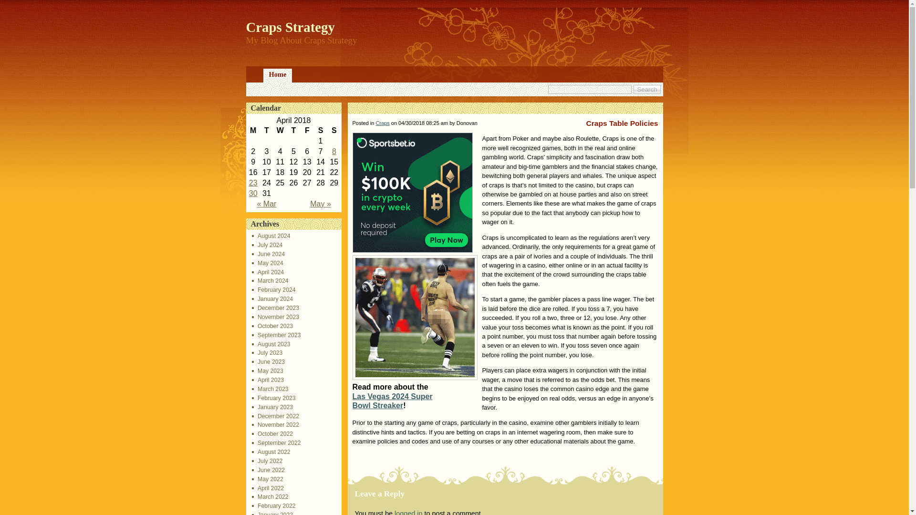  I want to click on Sunday, so click(334, 131).